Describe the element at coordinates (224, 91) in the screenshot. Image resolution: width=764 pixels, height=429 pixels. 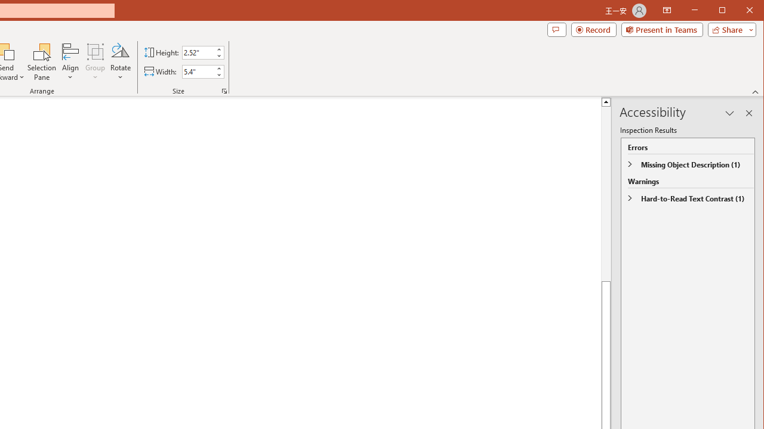
I see `Size and Position...` at that location.